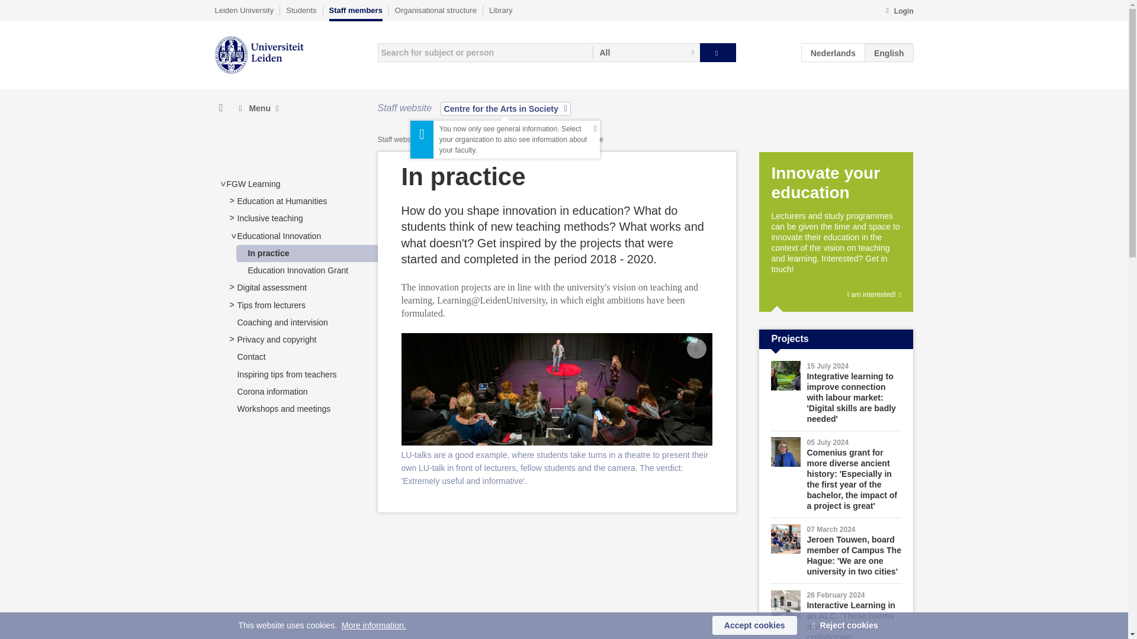 This screenshot has height=639, width=1137. I want to click on Organisational structure, so click(435, 10).